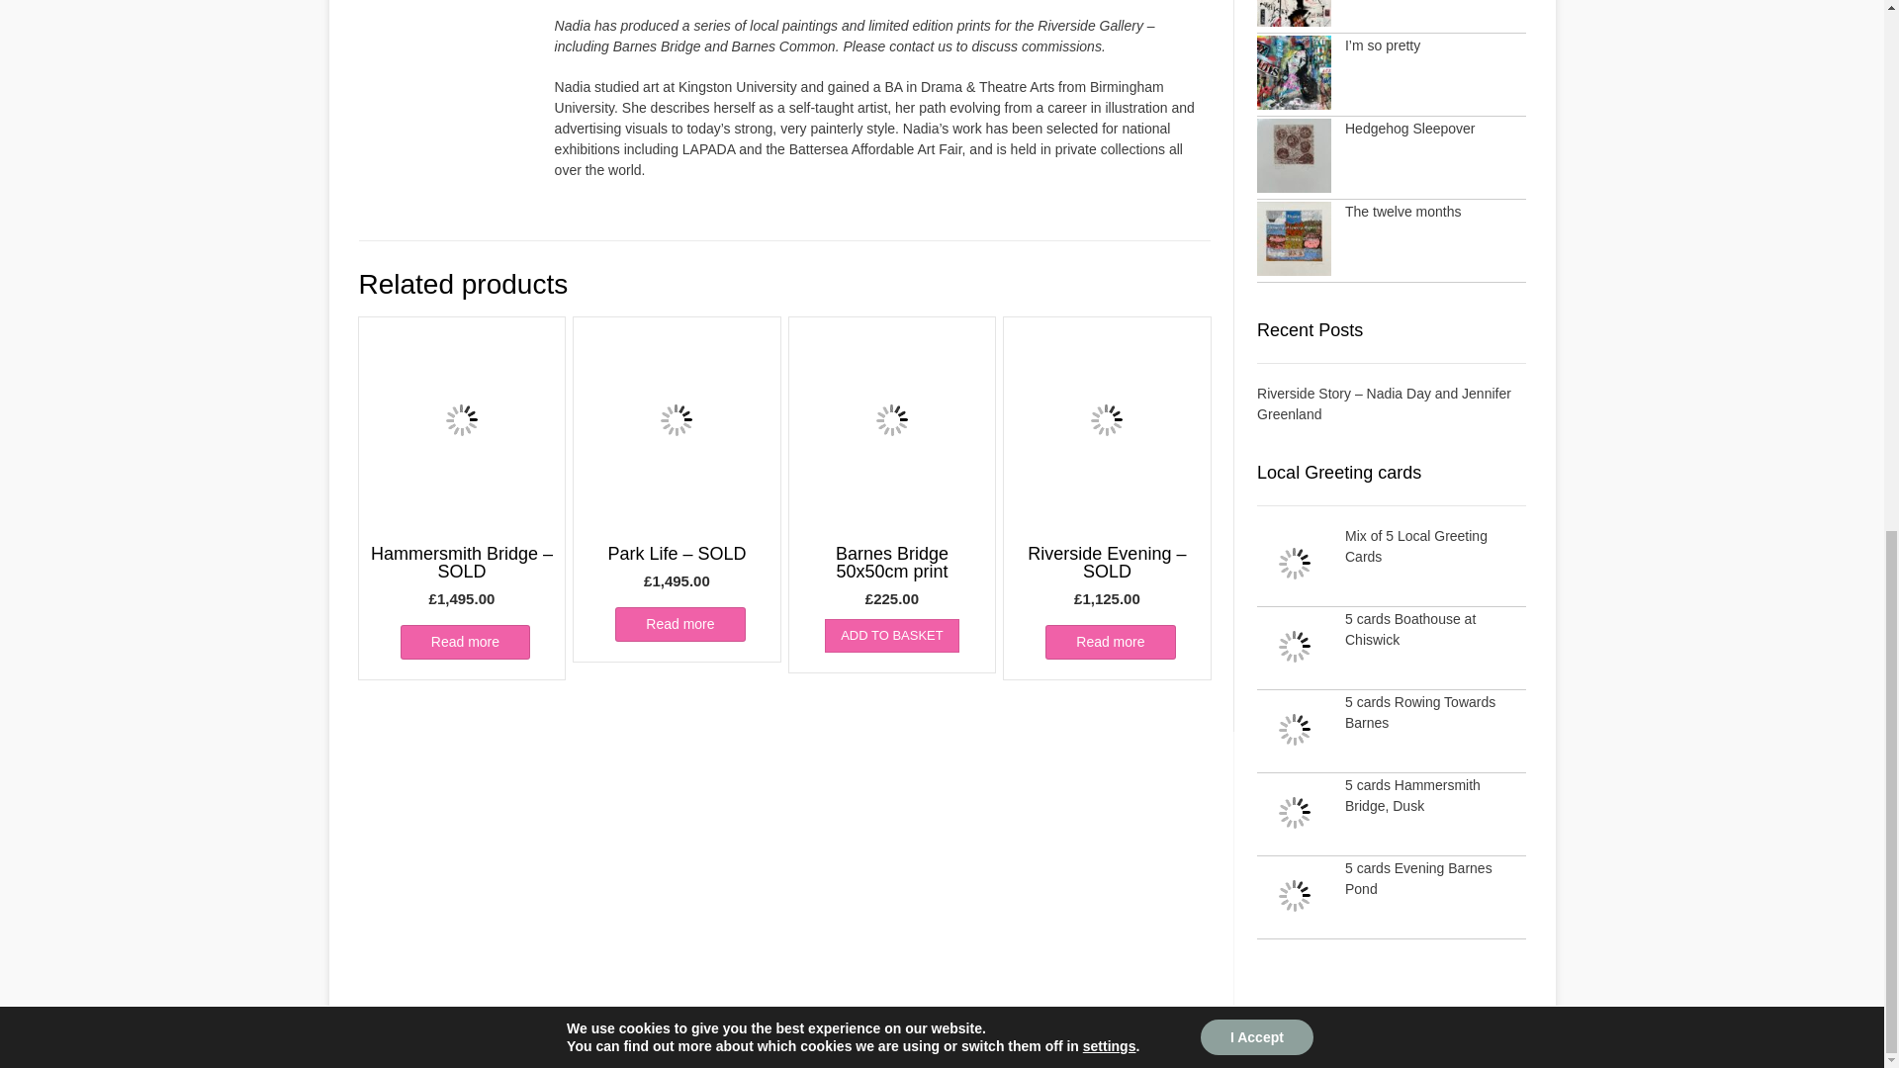  Describe the element at coordinates (1409, 129) in the screenshot. I see `Hedgehog Sleepover` at that location.